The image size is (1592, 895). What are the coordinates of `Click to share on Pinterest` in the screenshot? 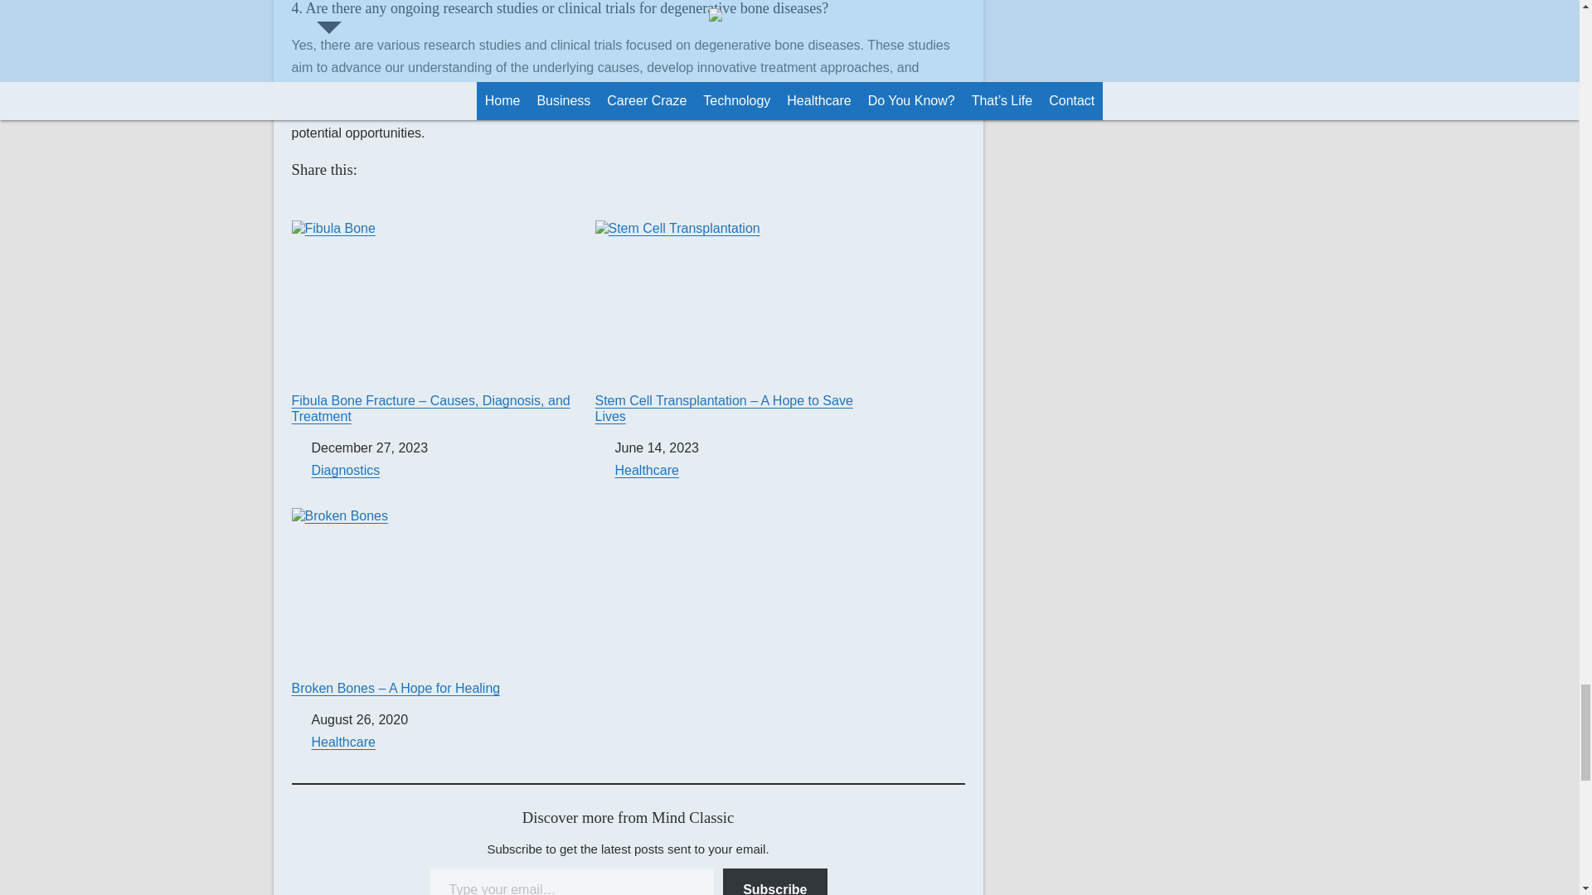 It's located at (438, 201).